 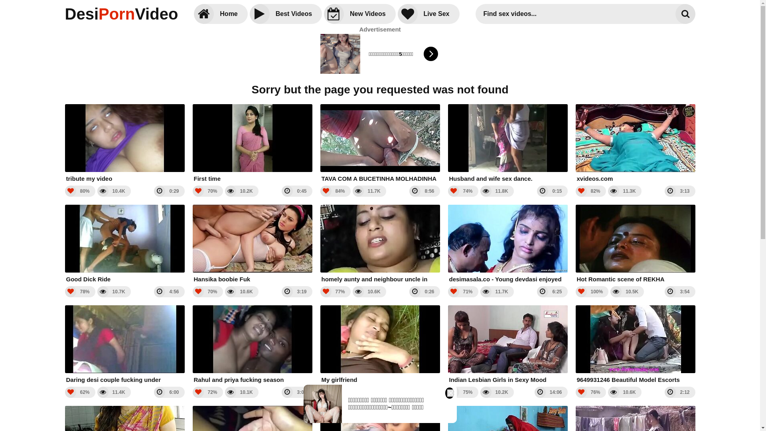 What do you see at coordinates (124, 244) in the screenshot?
I see `Good Dick Ride` at bounding box center [124, 244].